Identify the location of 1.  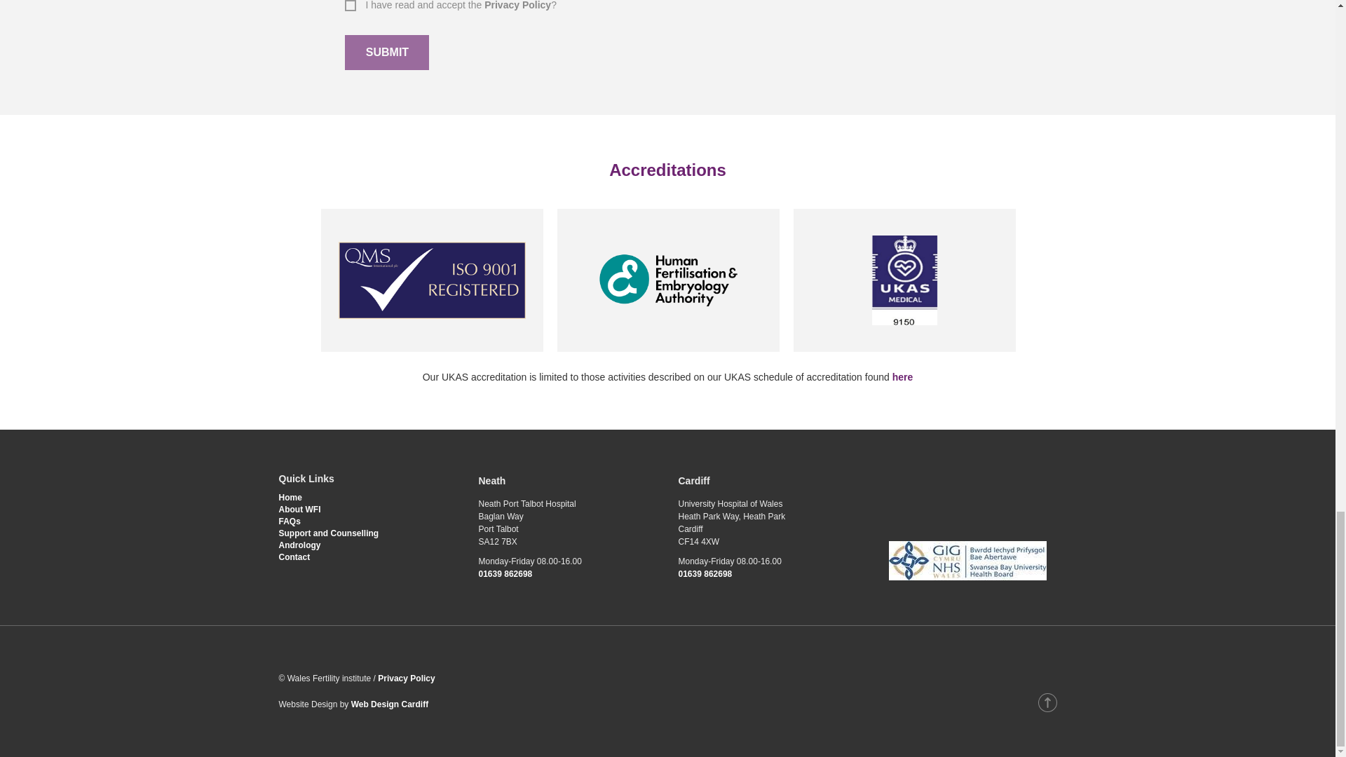
(349, 4).